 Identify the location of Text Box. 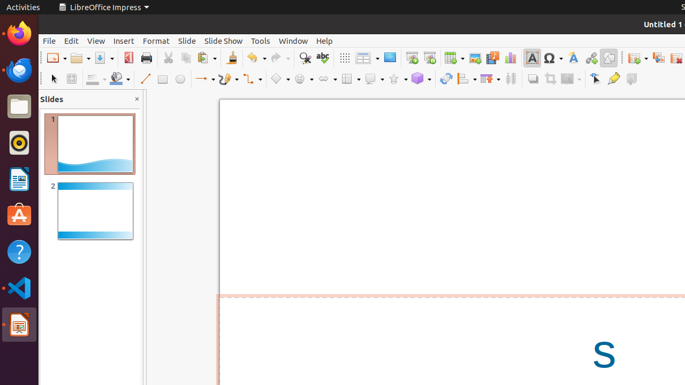
(532, 58).